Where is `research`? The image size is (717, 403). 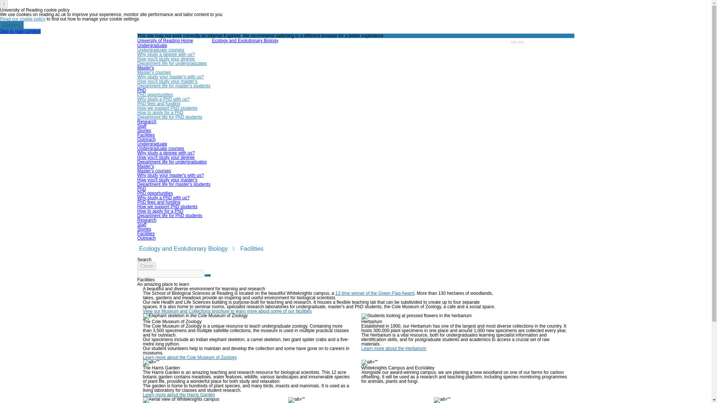
research is located at coordinates (147, 121).